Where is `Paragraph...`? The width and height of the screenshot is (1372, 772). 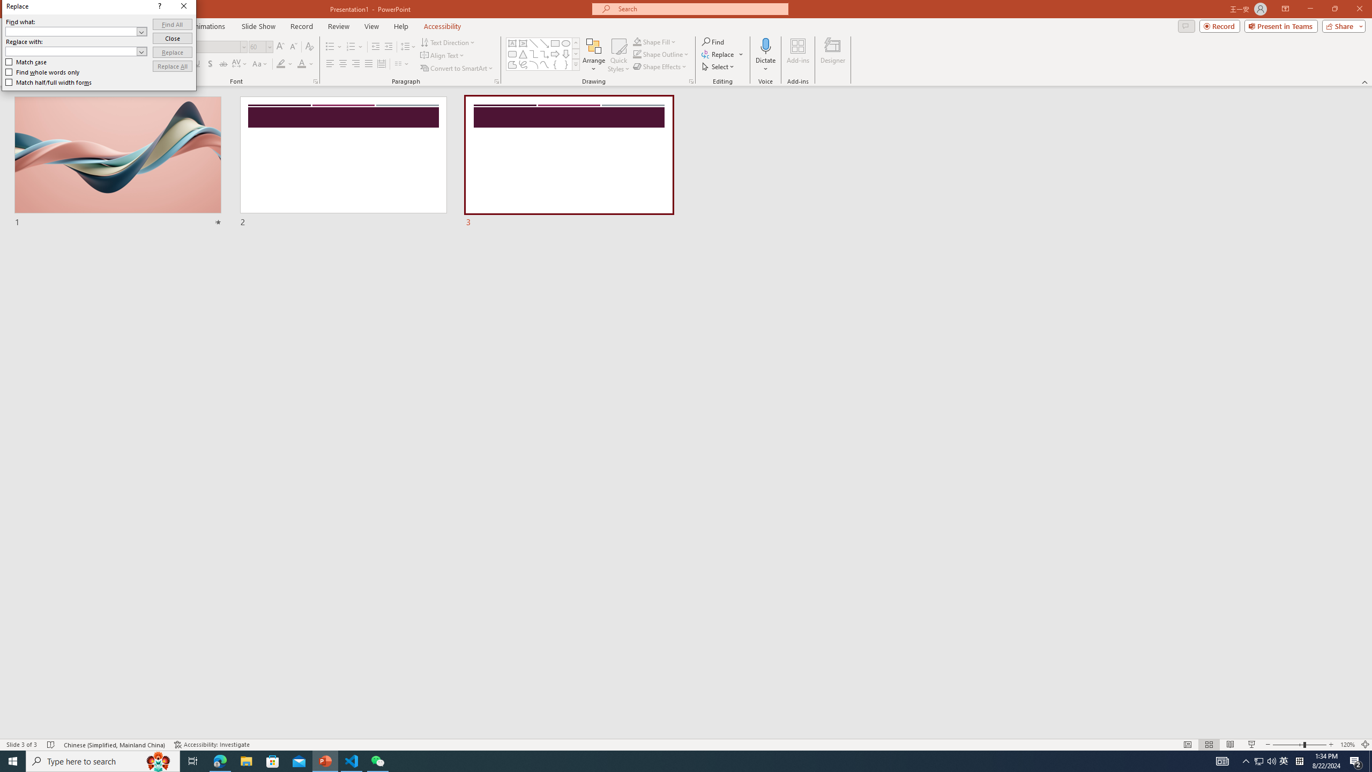
Paragraph... is located at coordinates (496, 81).